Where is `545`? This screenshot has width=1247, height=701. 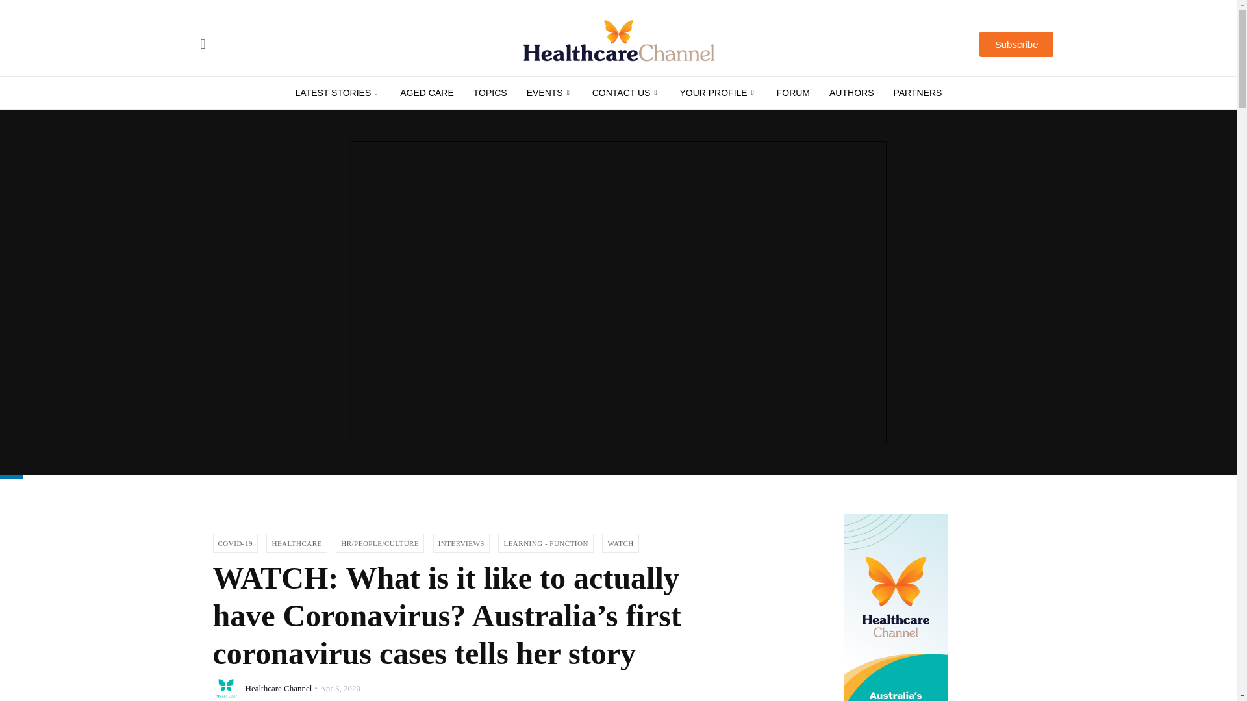
545 is located at coordinates (490, 92).